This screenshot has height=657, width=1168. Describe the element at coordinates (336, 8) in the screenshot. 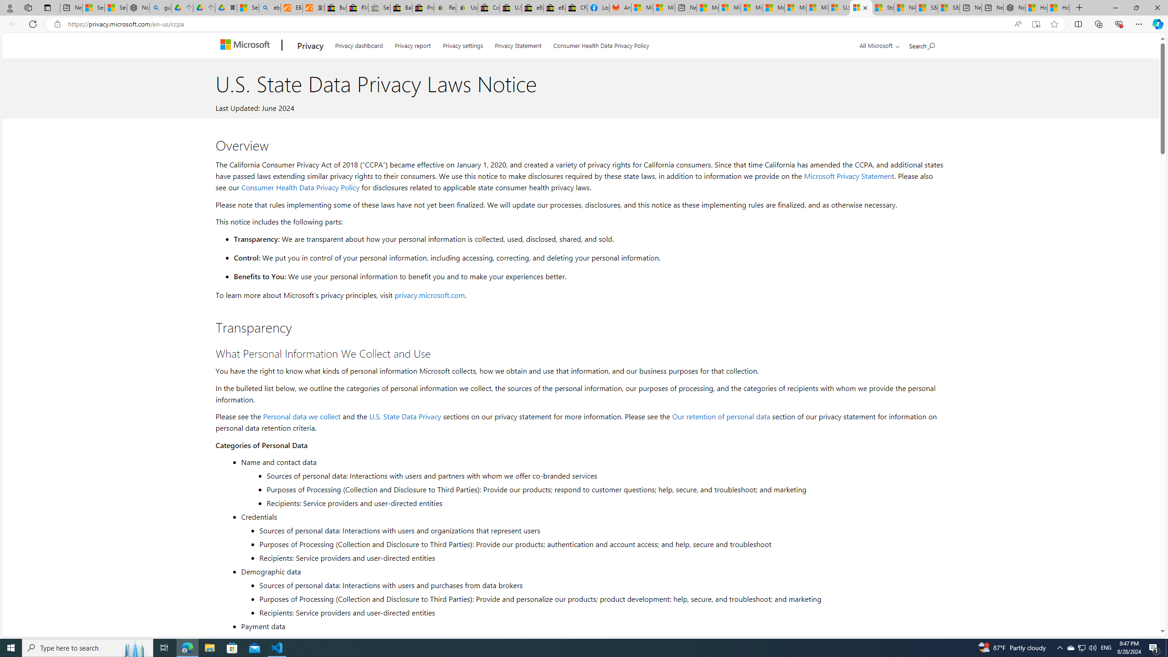

I see `Buy Auto Parts & Accessories | eBay` at that location.